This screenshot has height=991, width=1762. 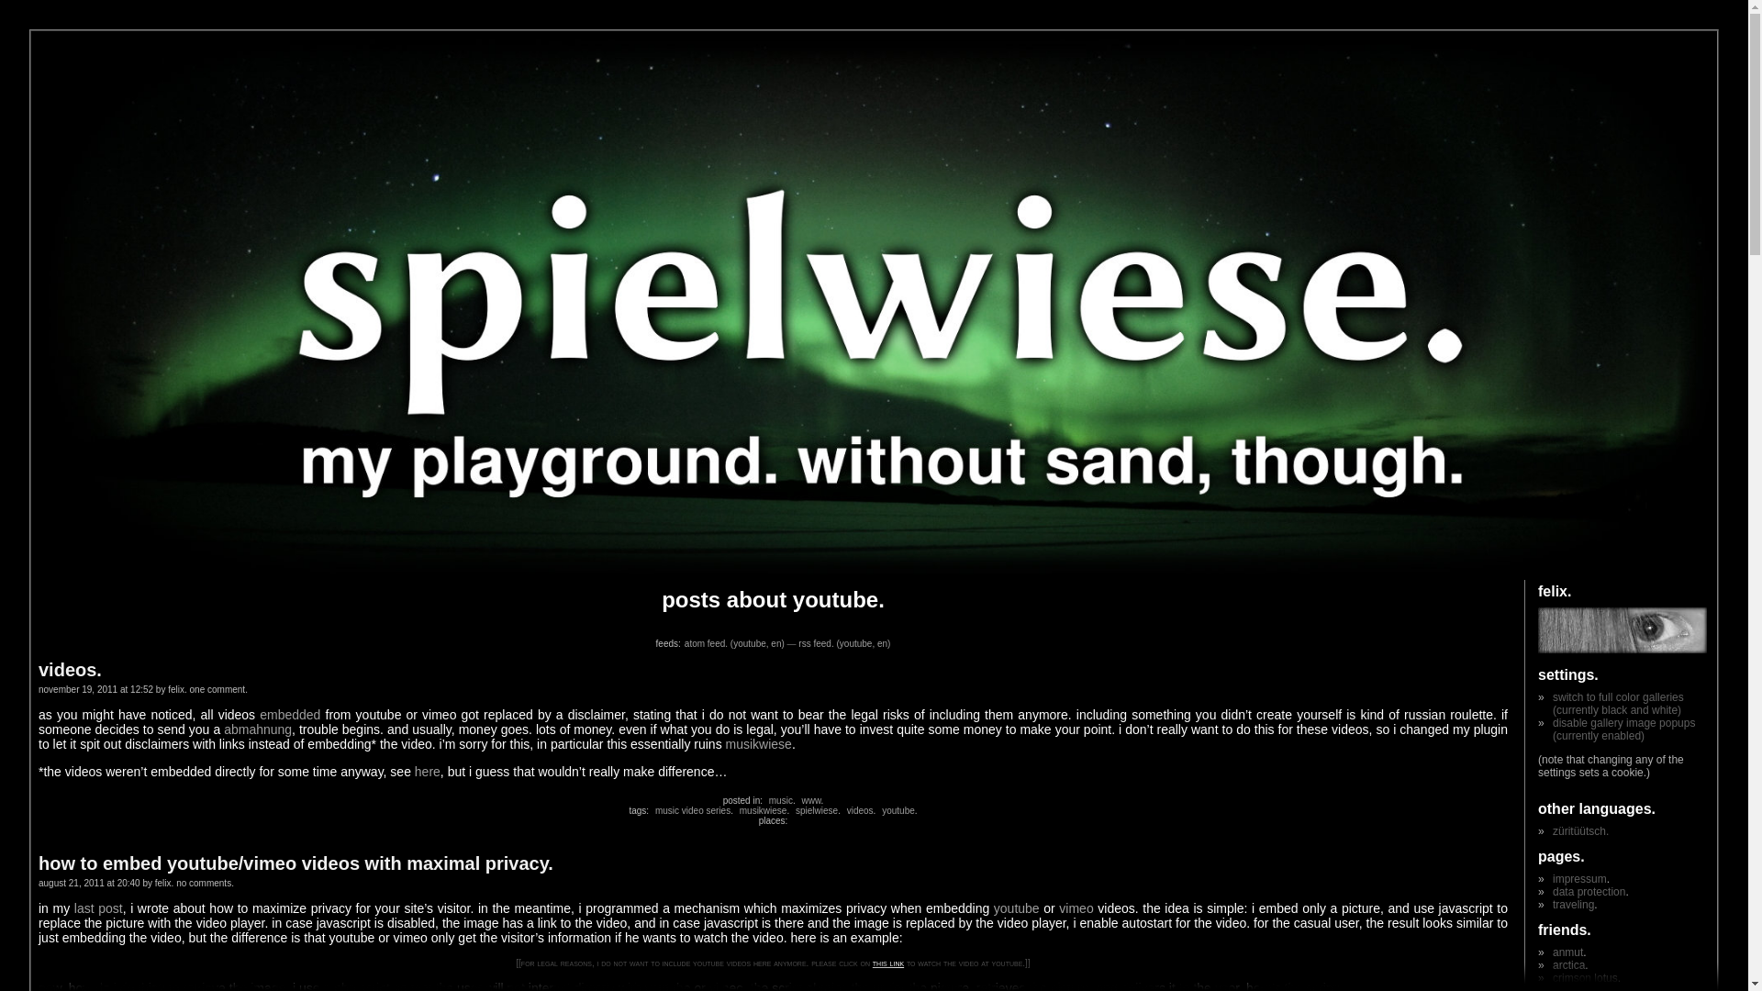 I want to click on here, so click(x=428, y=771).